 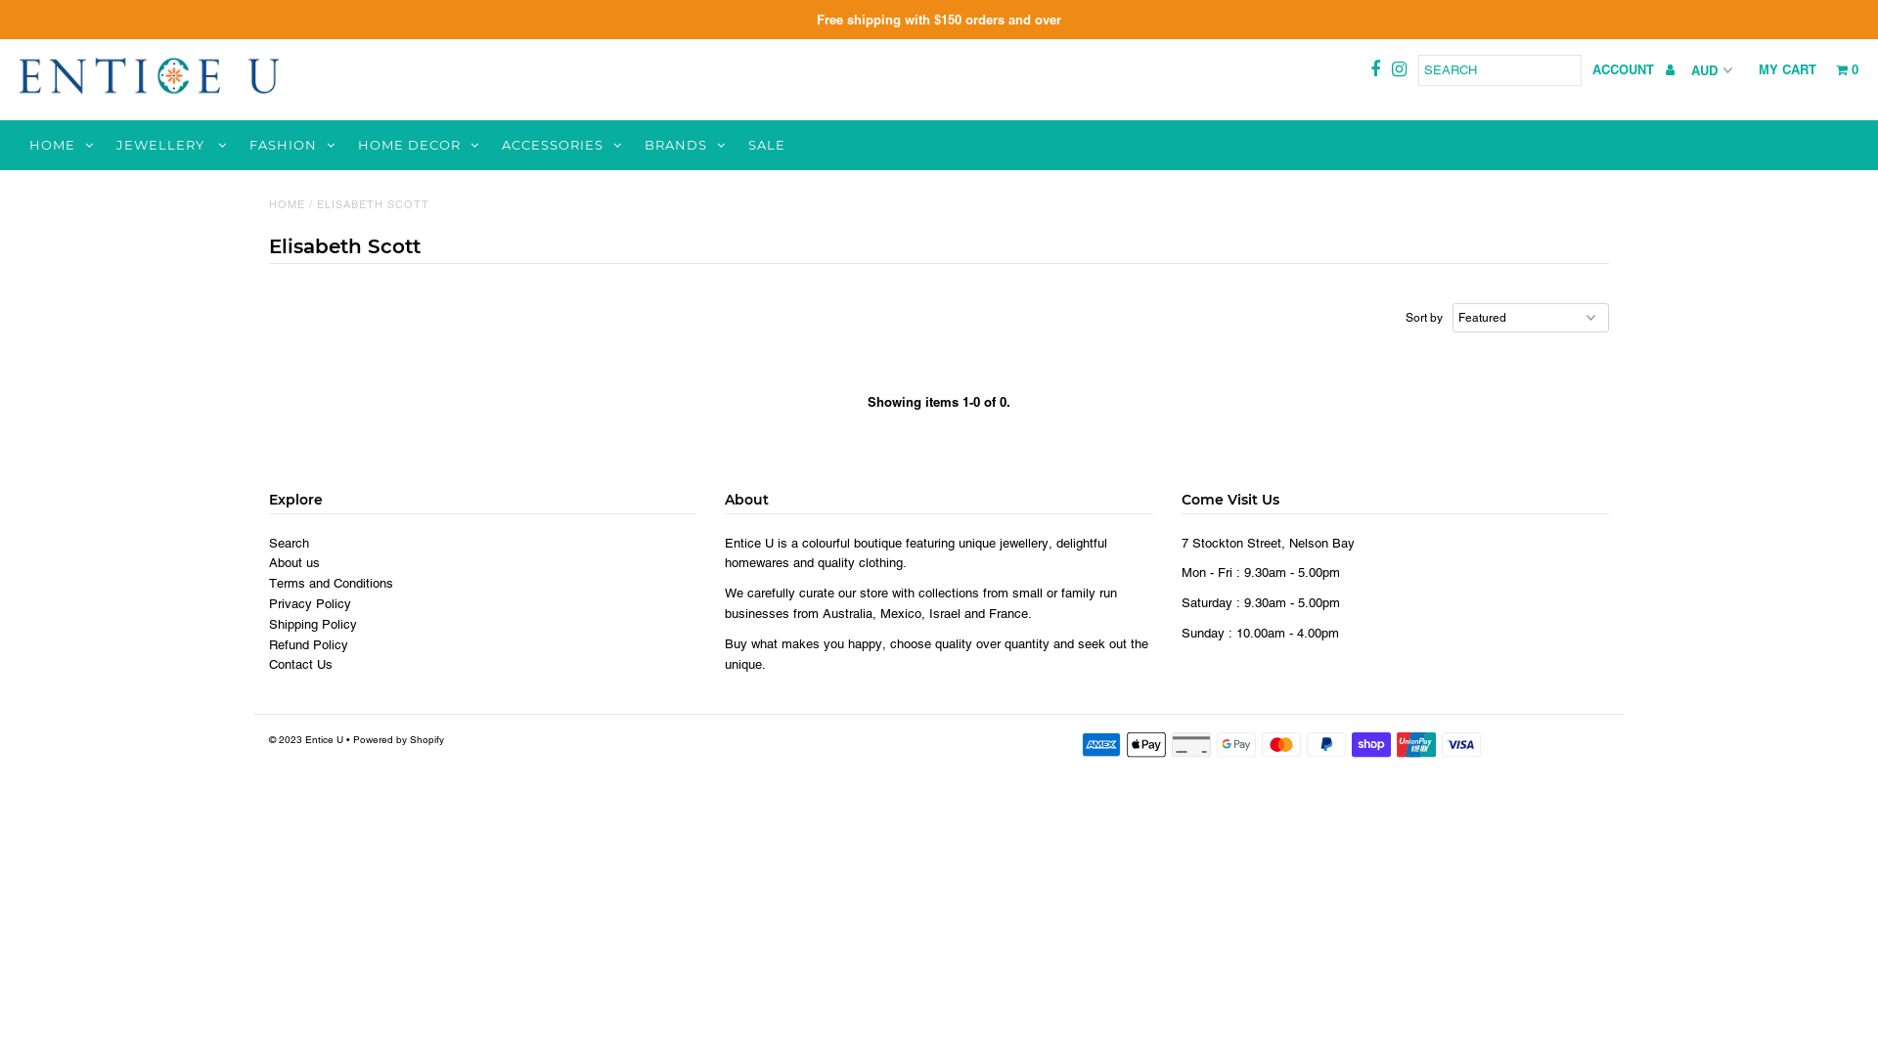 What do you see at coordinates (767, 145) in the screenshot?
I see `SALE` at bounding box center [767, 145].